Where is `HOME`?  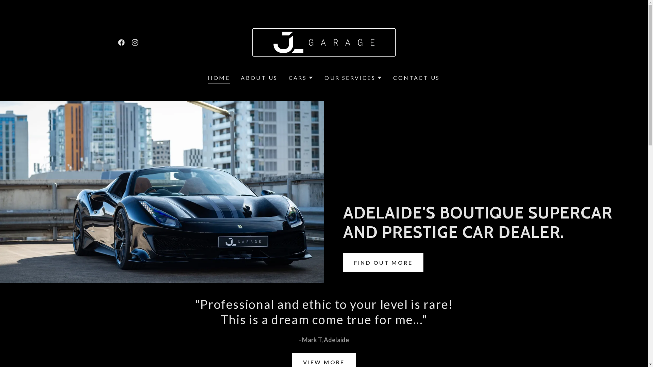 HOME is located at coordinates (219, 79).